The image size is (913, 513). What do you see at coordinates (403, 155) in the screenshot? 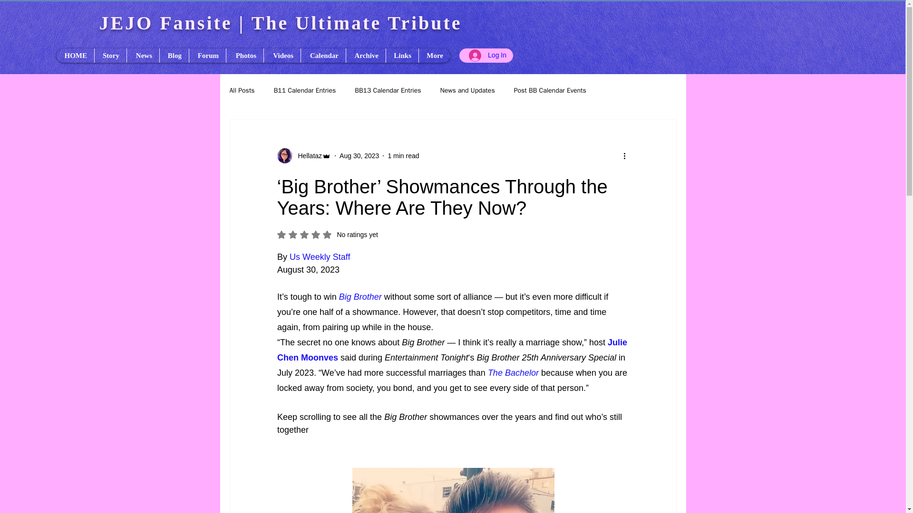
I see `1 min read` at bounding box center [403, 155].